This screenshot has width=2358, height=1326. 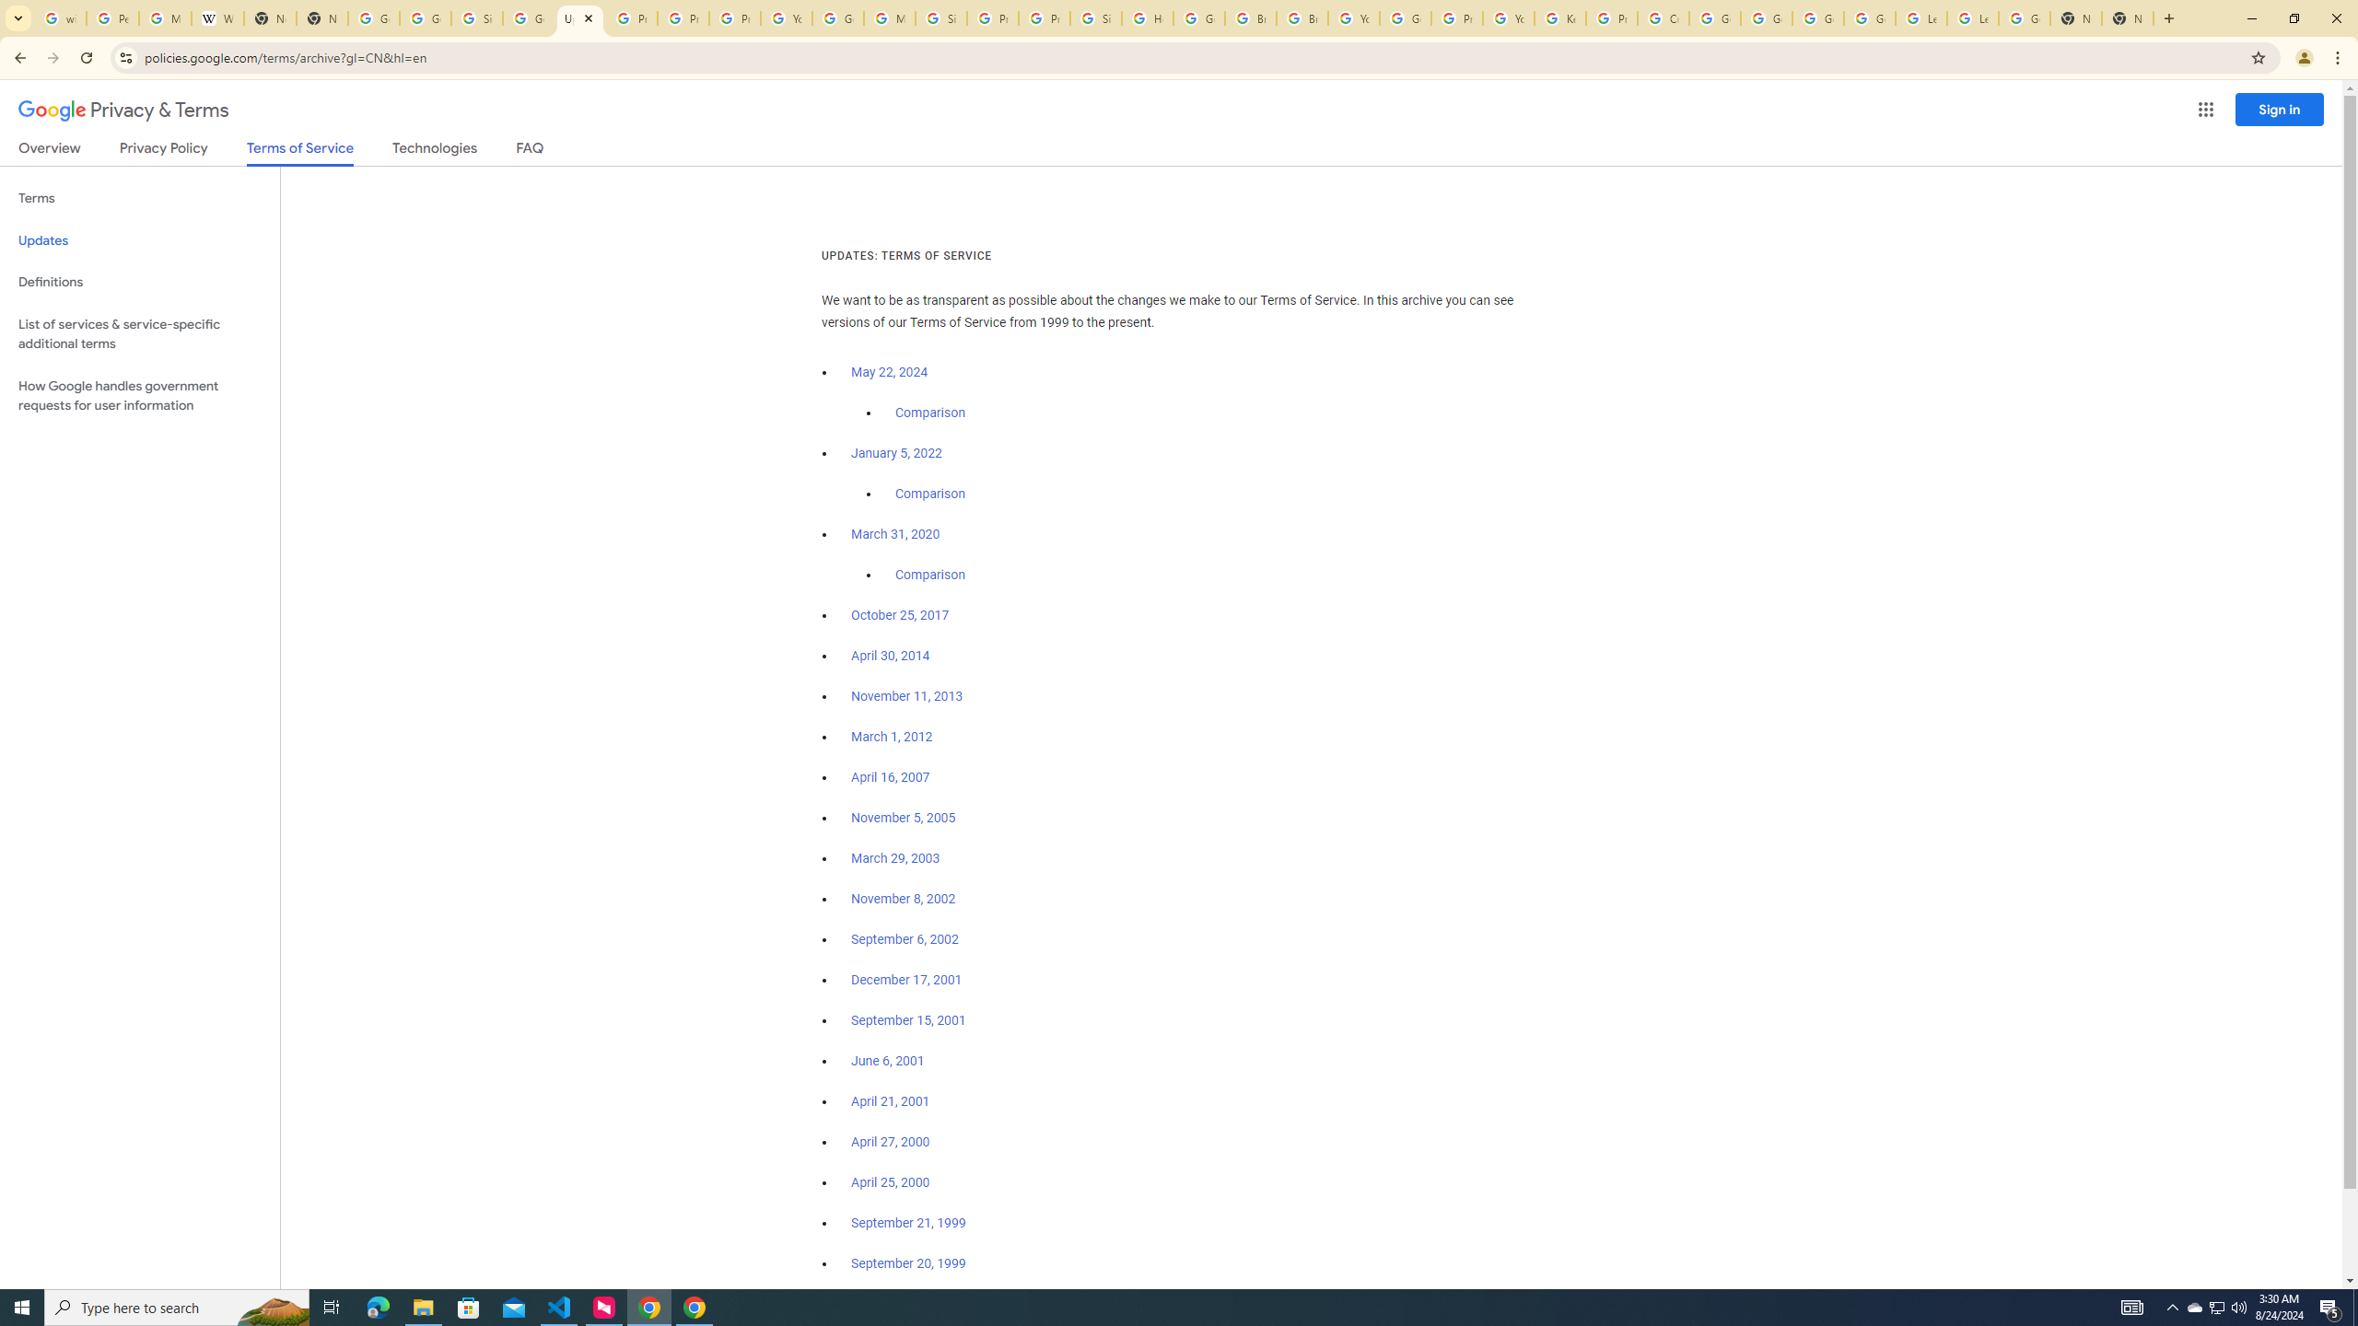 I want to click on September 15, 2001, so click(x=908, y=1020).